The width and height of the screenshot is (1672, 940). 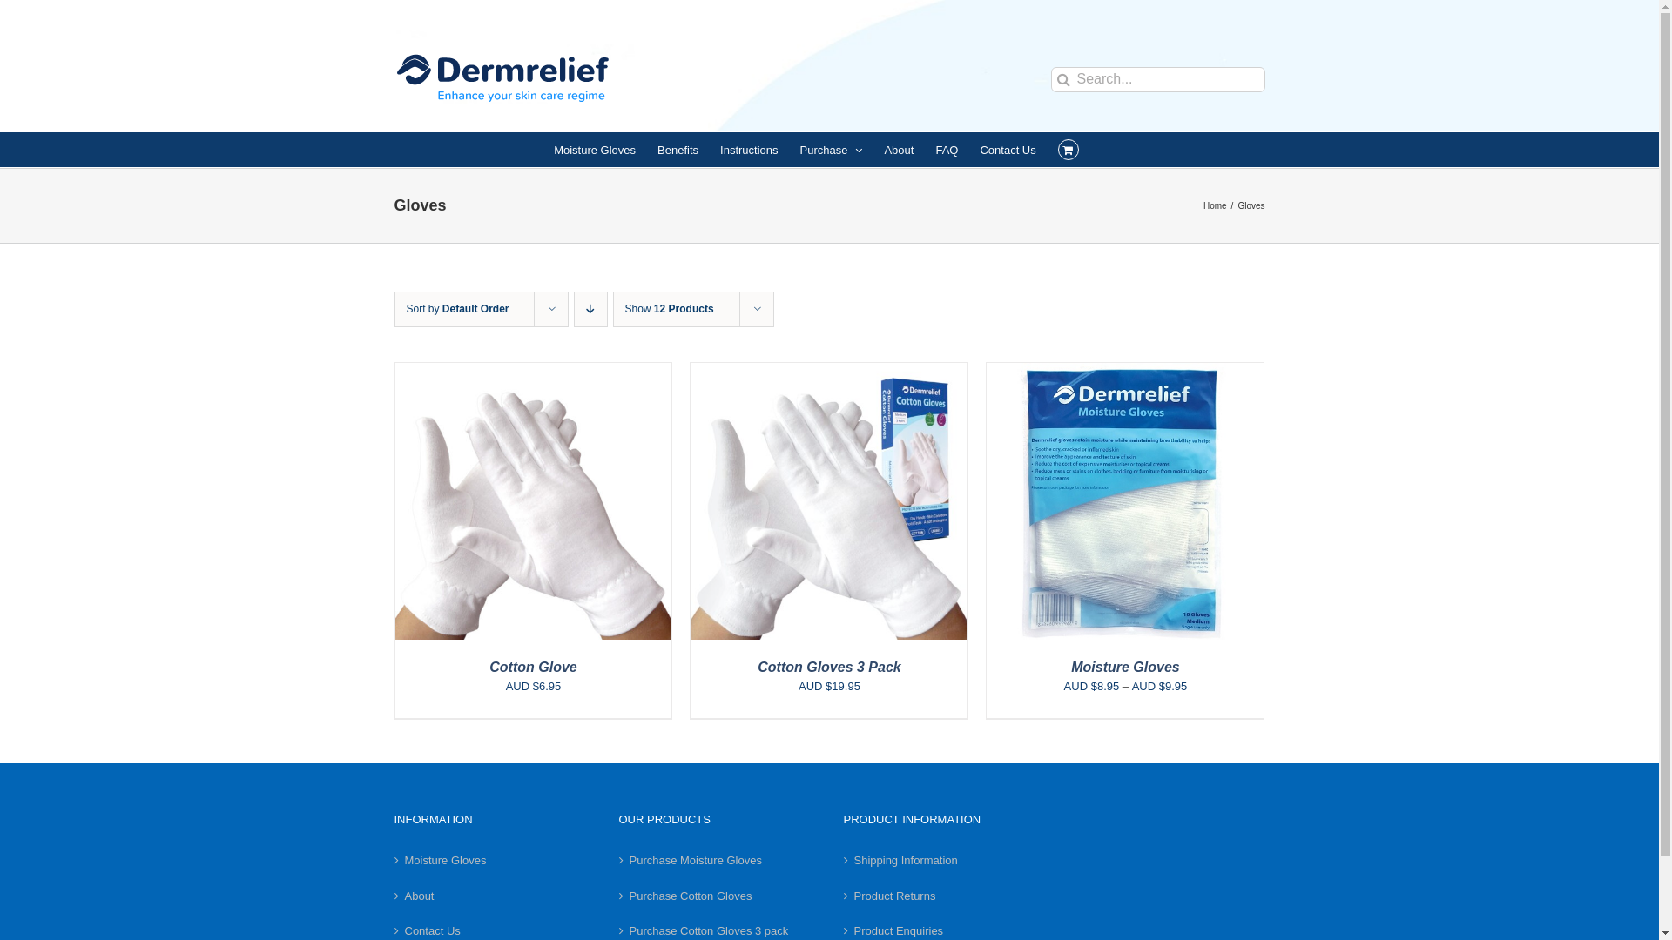 What do you see at coordinates (1216, 205) in the screenshot?
I see `Home` at bounding box center [1216, 205].